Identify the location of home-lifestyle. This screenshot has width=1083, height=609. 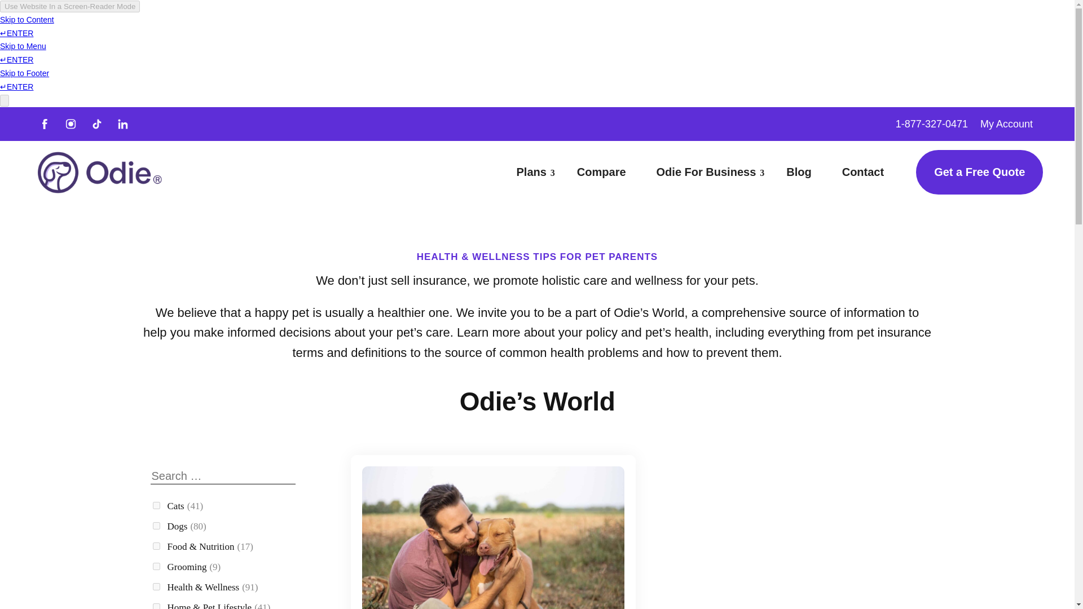
(156, 606).